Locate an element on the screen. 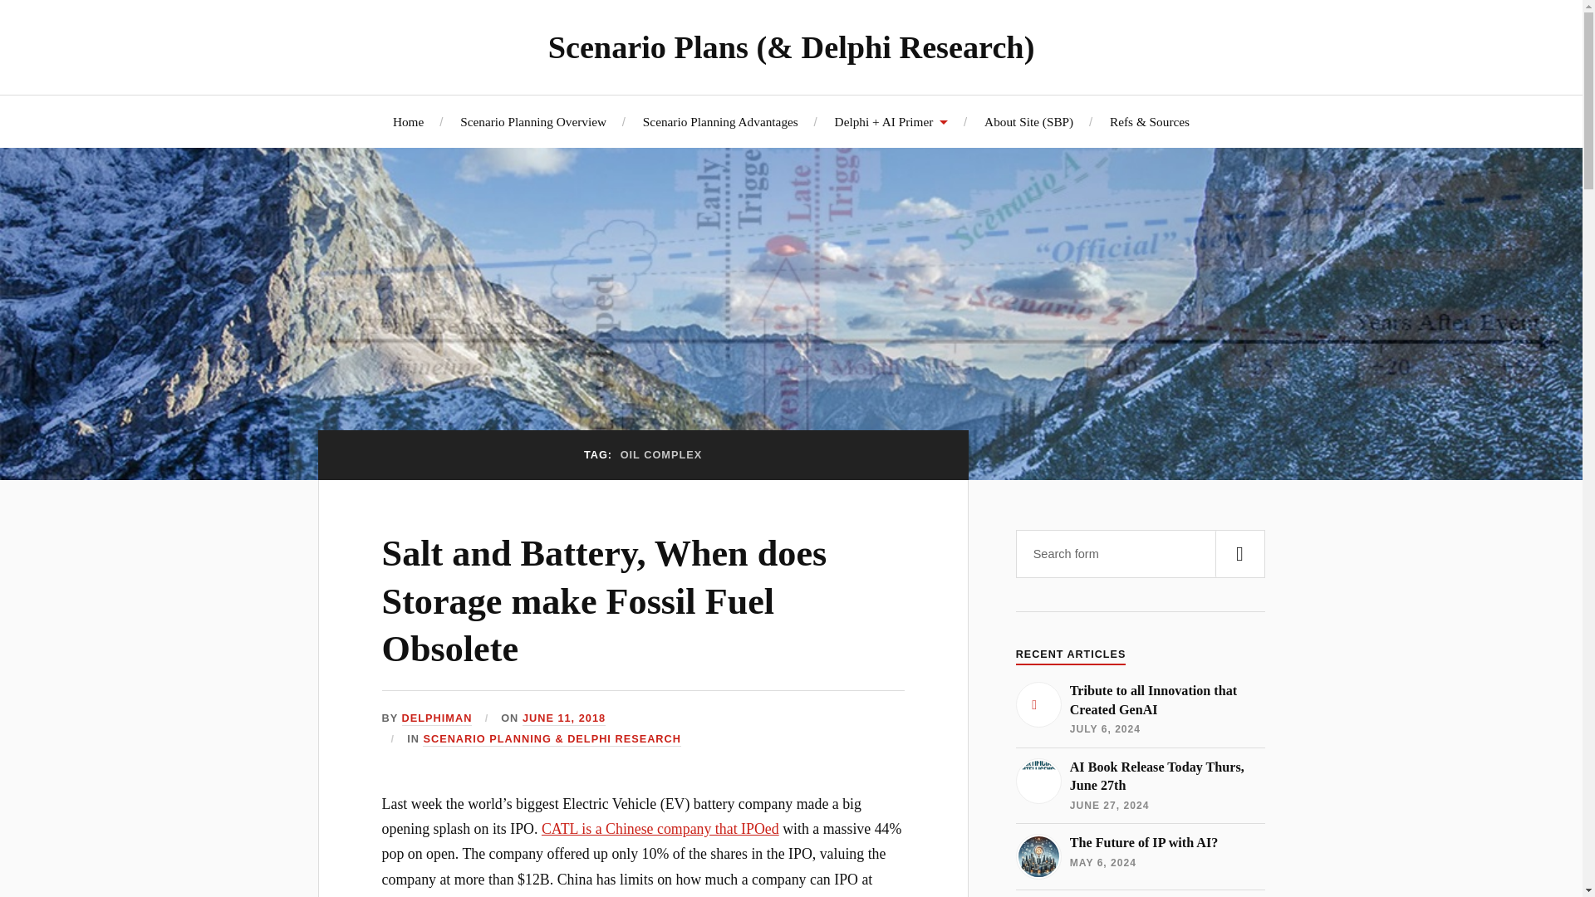  Scenario Planning Overview is located at coordinates (437, 718).